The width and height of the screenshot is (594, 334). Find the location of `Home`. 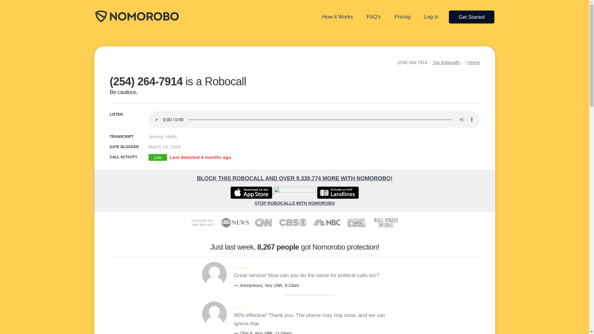

Home is located at coordinates (472, 62).